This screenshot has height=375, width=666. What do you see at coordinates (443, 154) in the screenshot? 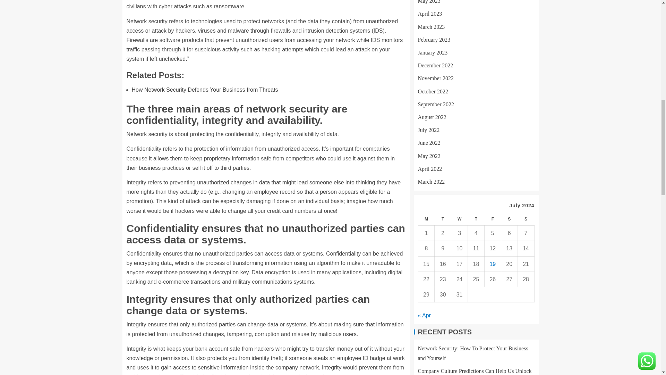
I see `Tuesday` at bounding box center [443, 154].